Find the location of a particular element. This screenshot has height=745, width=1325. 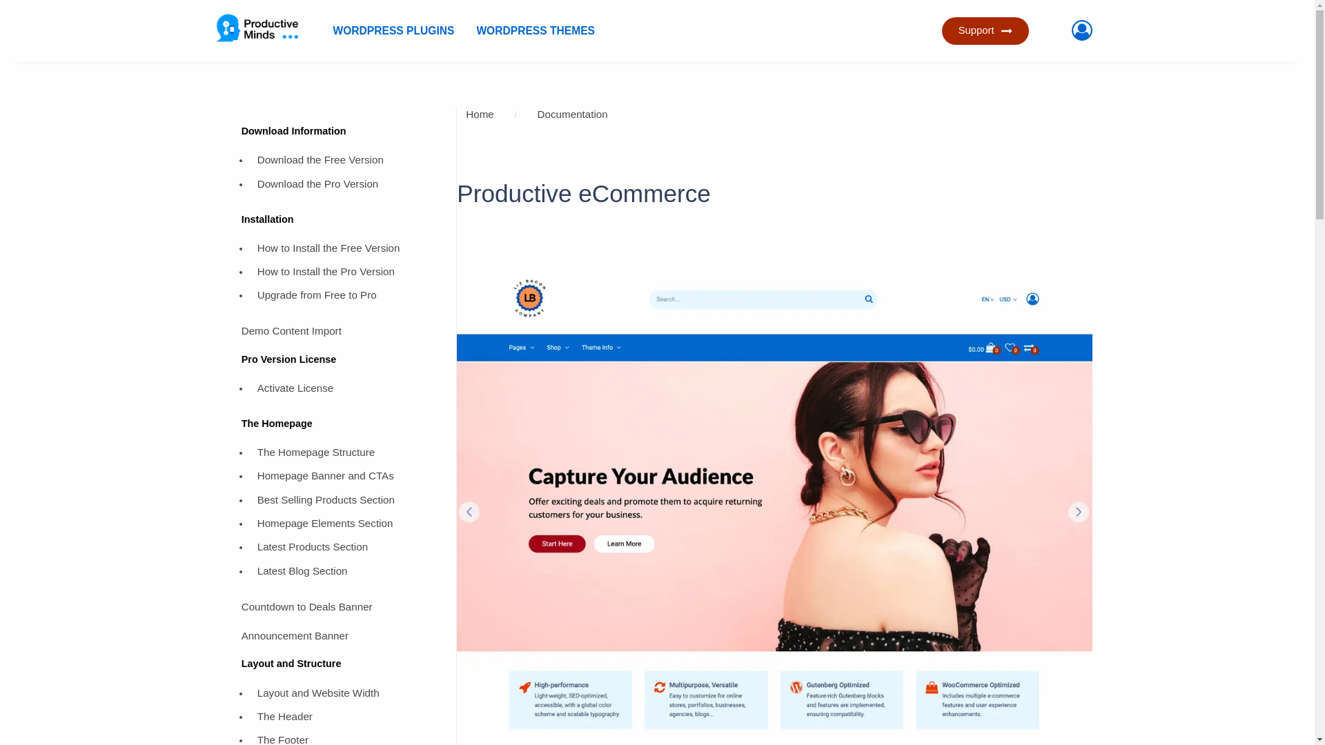

Pro Version License is located at coordinates (339, 362).